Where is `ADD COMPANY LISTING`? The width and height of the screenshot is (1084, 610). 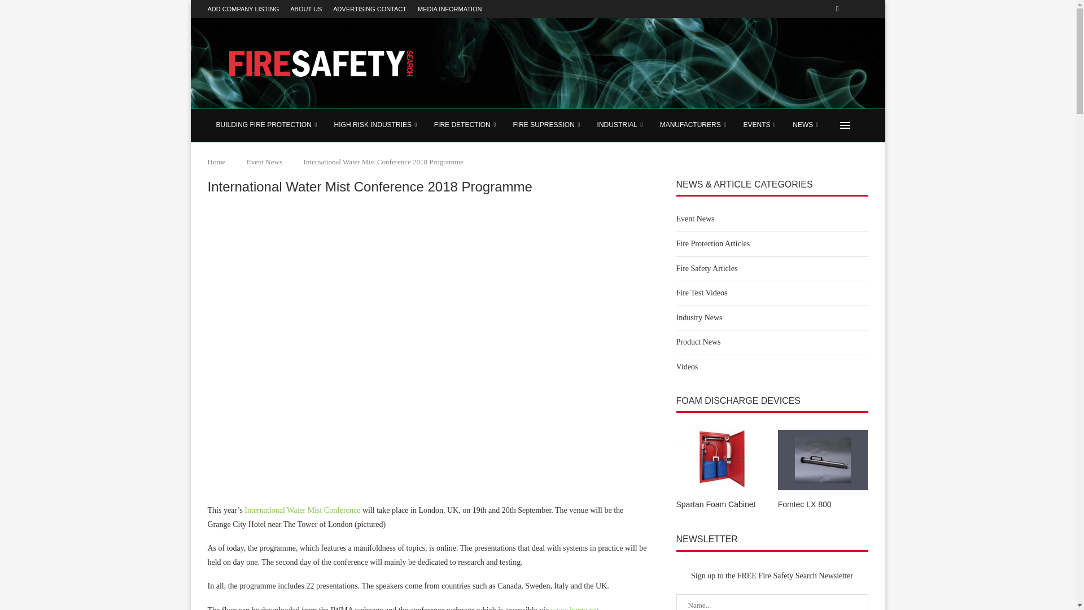 ADD COMPANY LISTING is located at coordinates (244, 9).